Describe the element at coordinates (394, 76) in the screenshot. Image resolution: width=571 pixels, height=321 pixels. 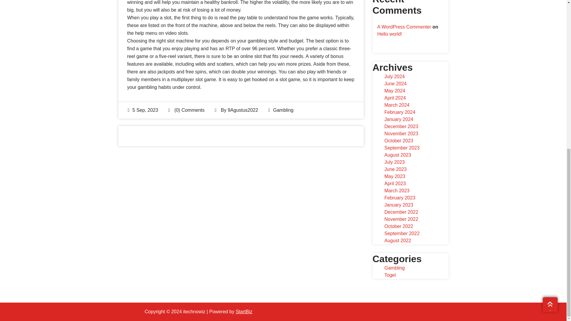
I see `July 2024` at that location.